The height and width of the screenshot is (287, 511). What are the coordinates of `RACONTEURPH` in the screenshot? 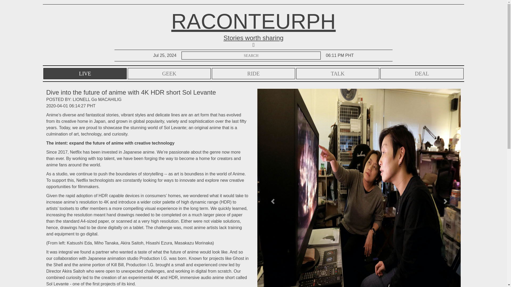 It's located at (253, 21).